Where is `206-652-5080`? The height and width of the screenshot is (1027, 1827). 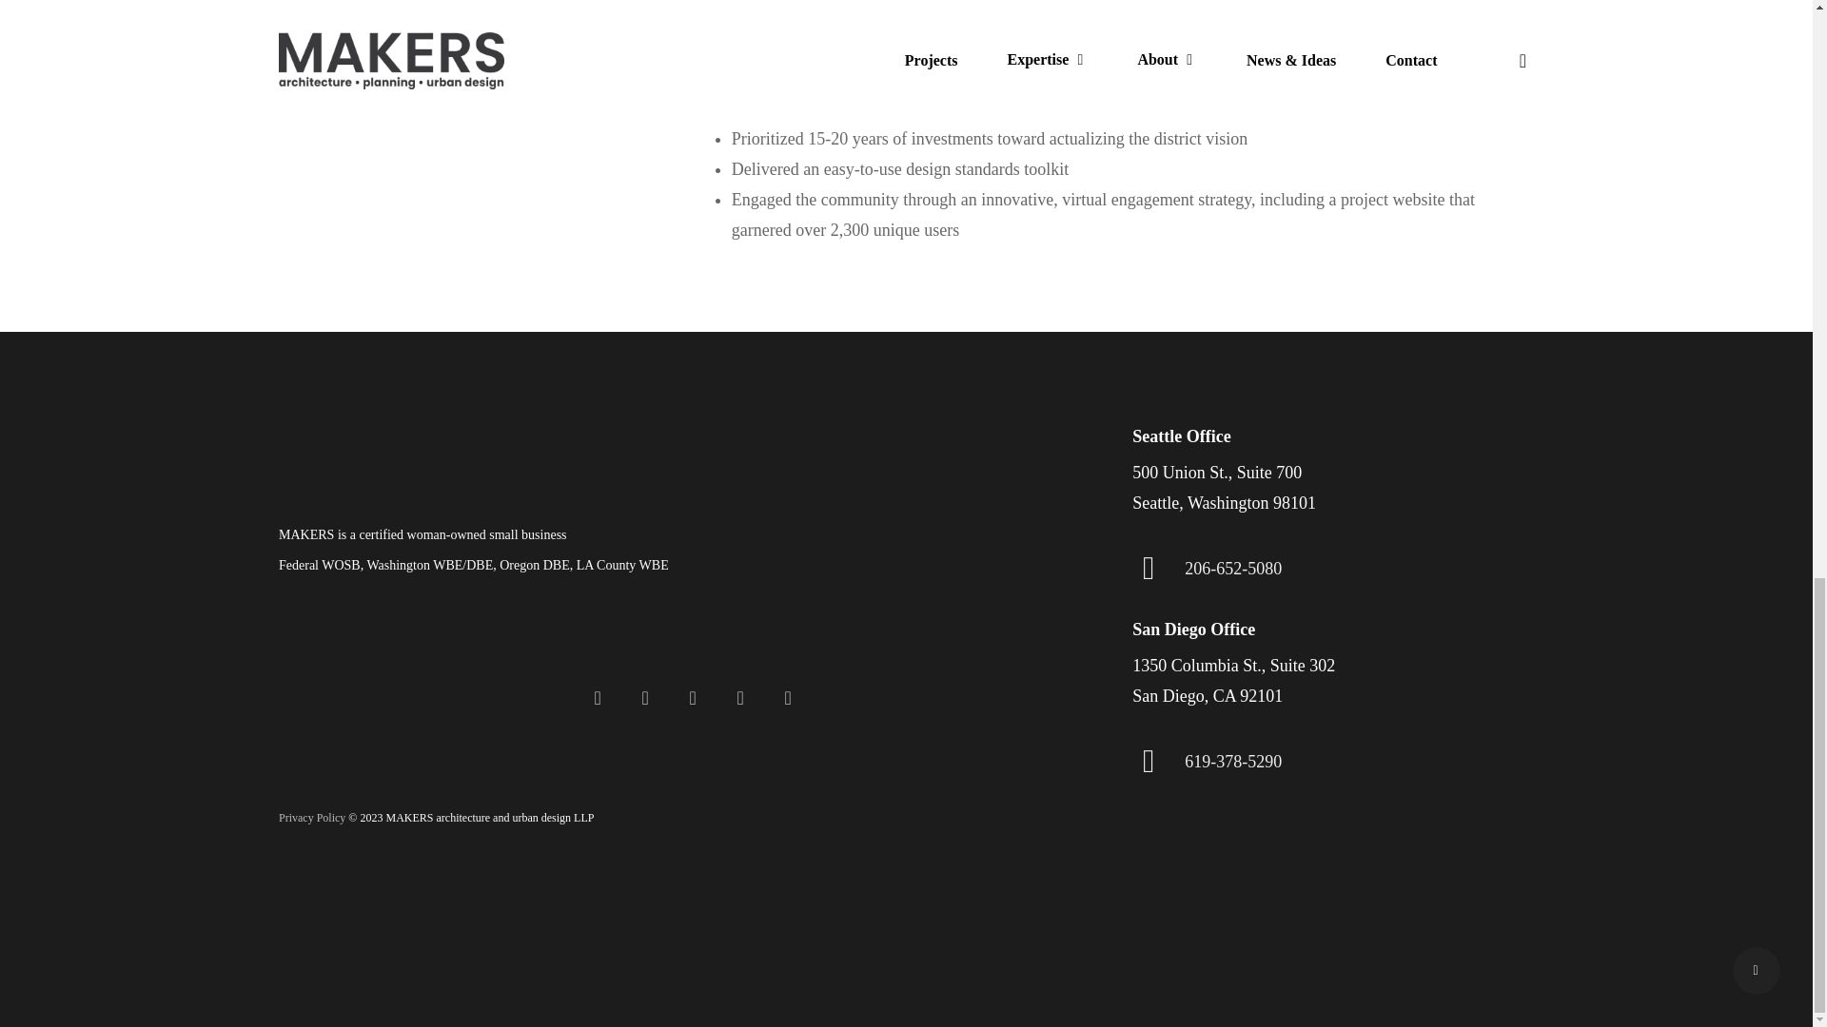 206-652-5080 is located at coordinates (1233, 569).